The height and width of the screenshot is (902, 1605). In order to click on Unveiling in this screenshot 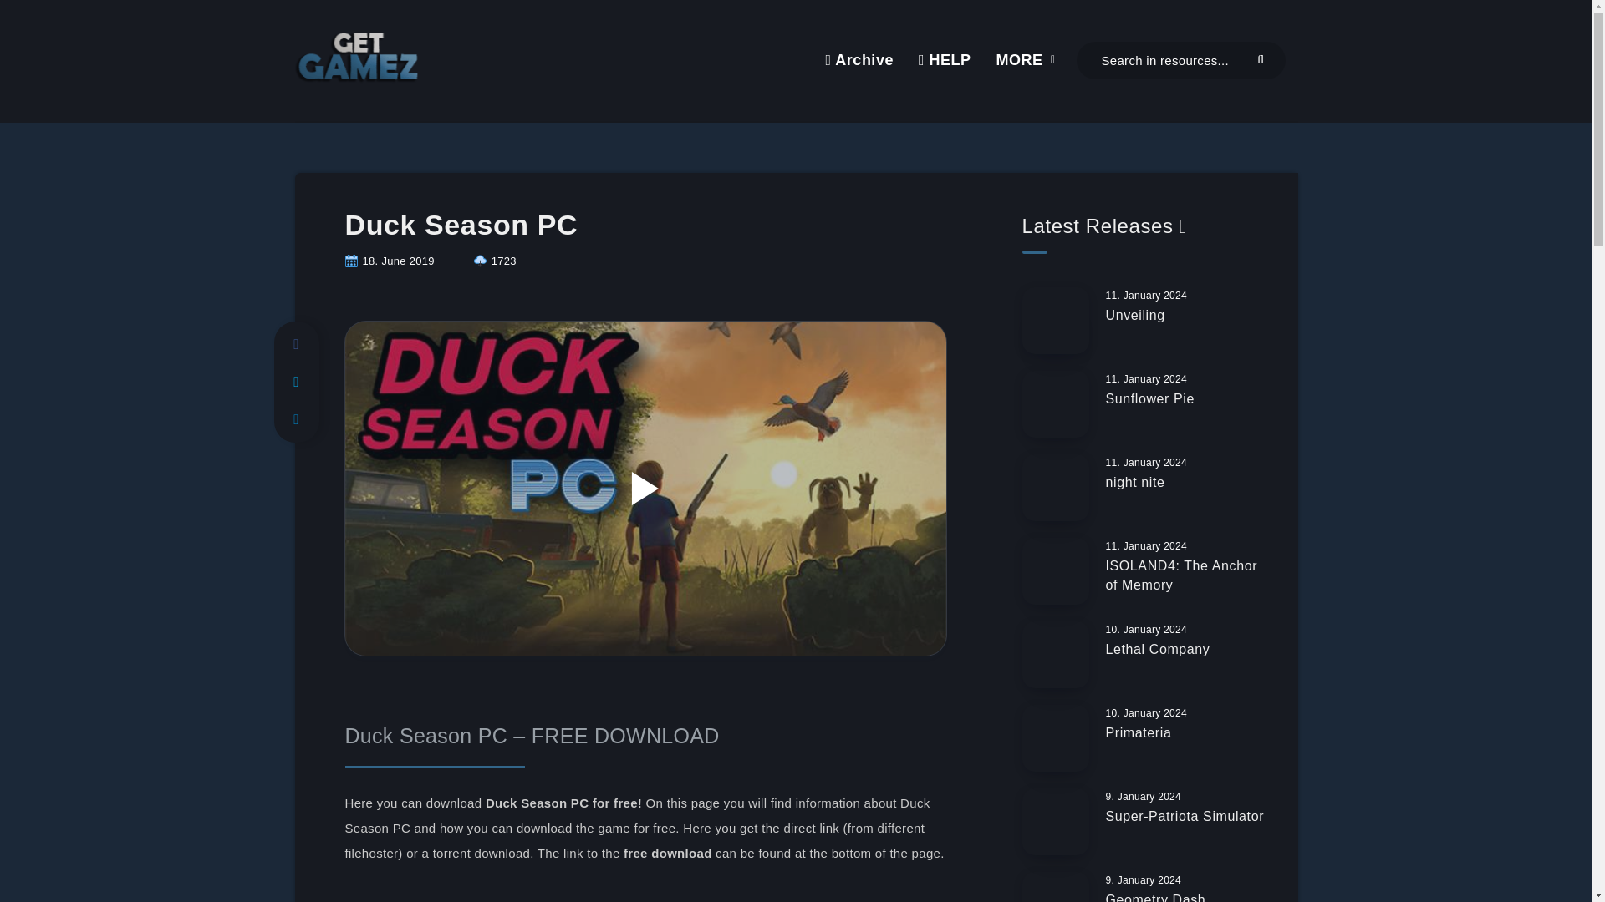, I will do `click(1135, 317)`.